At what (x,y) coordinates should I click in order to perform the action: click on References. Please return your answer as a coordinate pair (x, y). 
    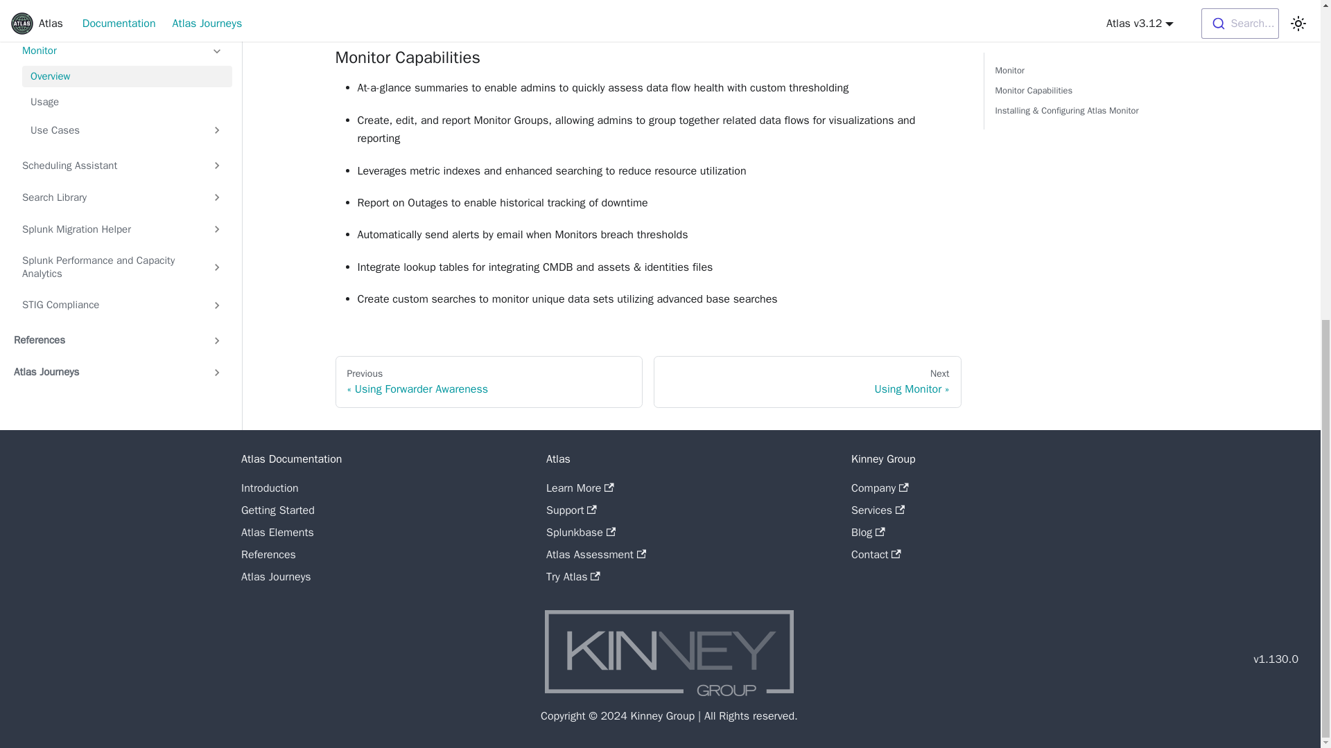
    Looking at the image, I should click on (118, 105).